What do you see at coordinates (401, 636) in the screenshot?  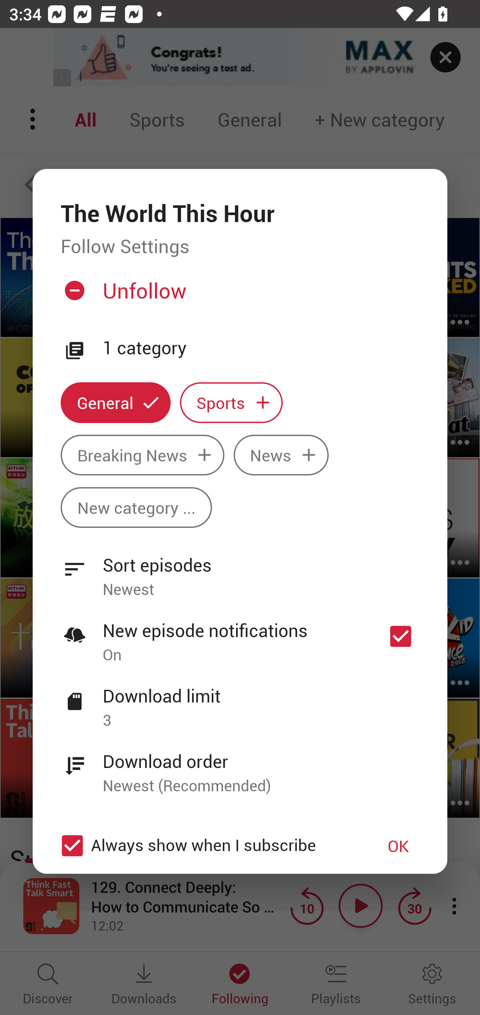 I see `New episode notifications` at bounding box center [401, 636].